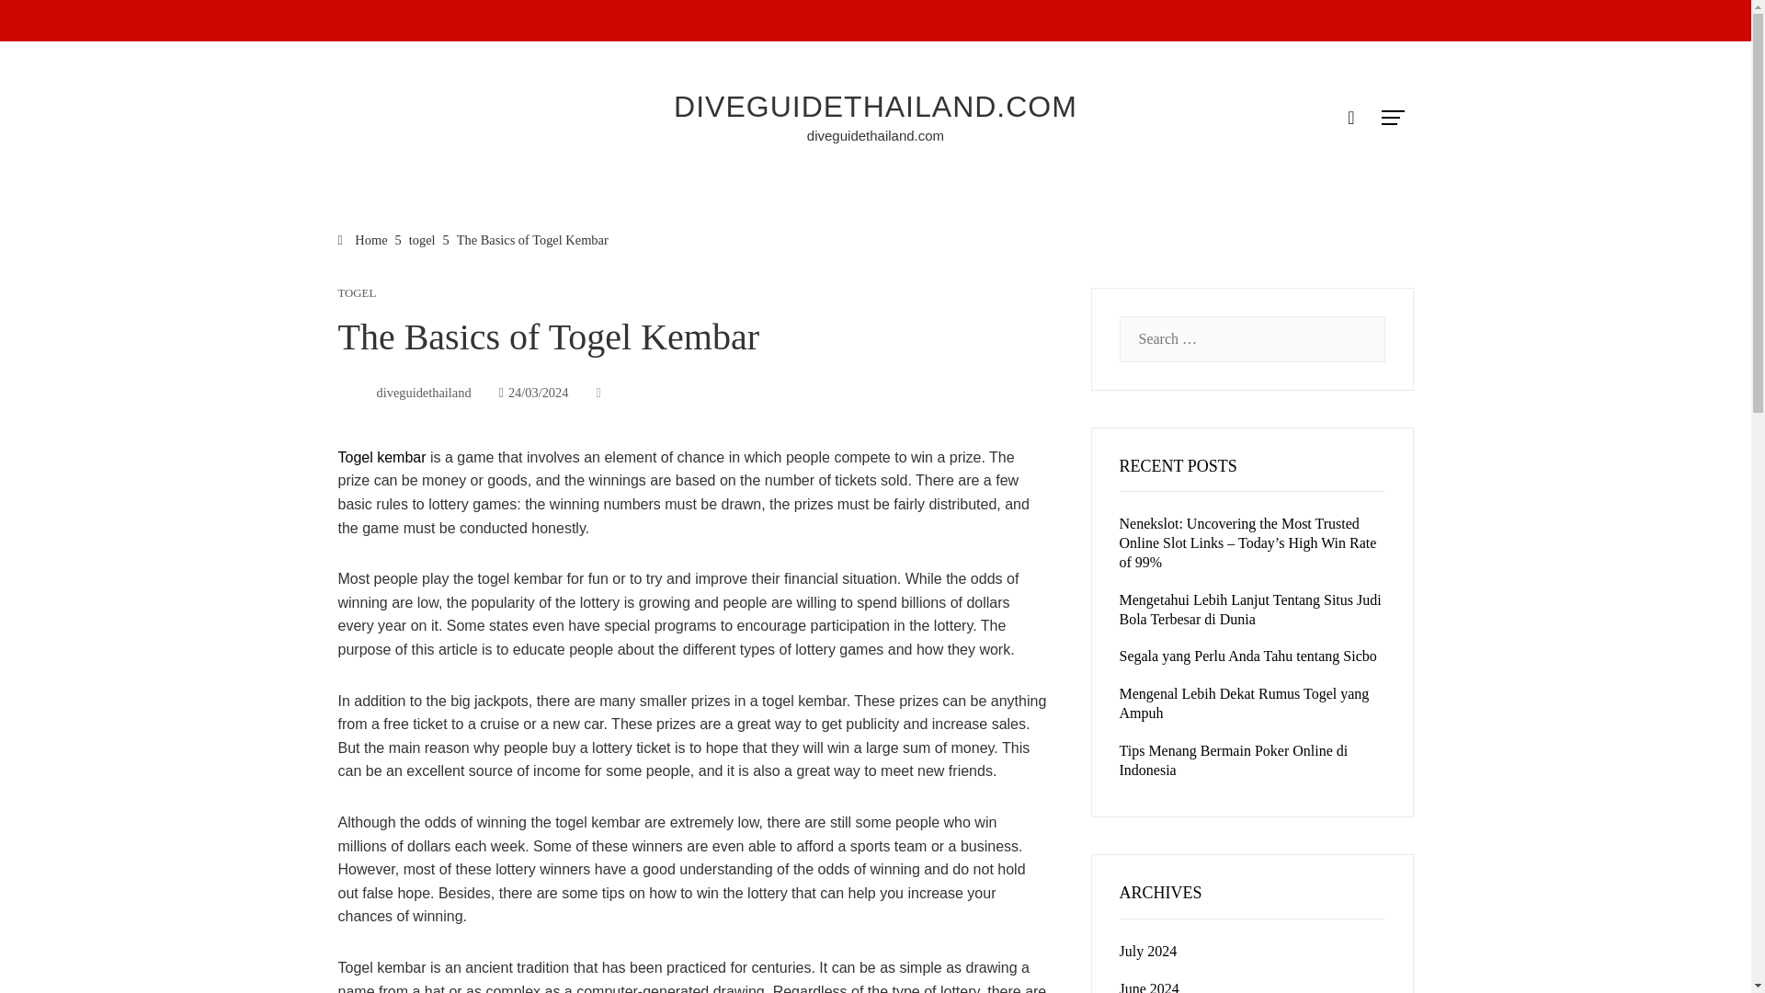 The width and height of the screenshot is (1765, 993). Describe the element at coordinates (1149, 987) in the screenshot. I see `June 2024` at that location.